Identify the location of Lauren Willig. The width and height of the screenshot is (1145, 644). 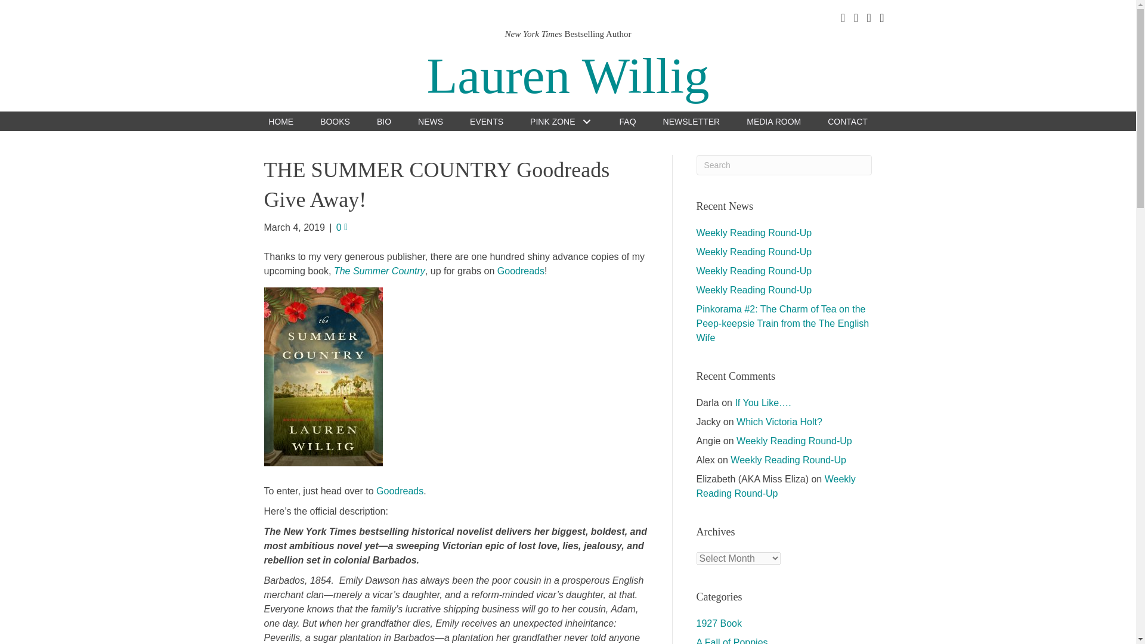
(567, 75).